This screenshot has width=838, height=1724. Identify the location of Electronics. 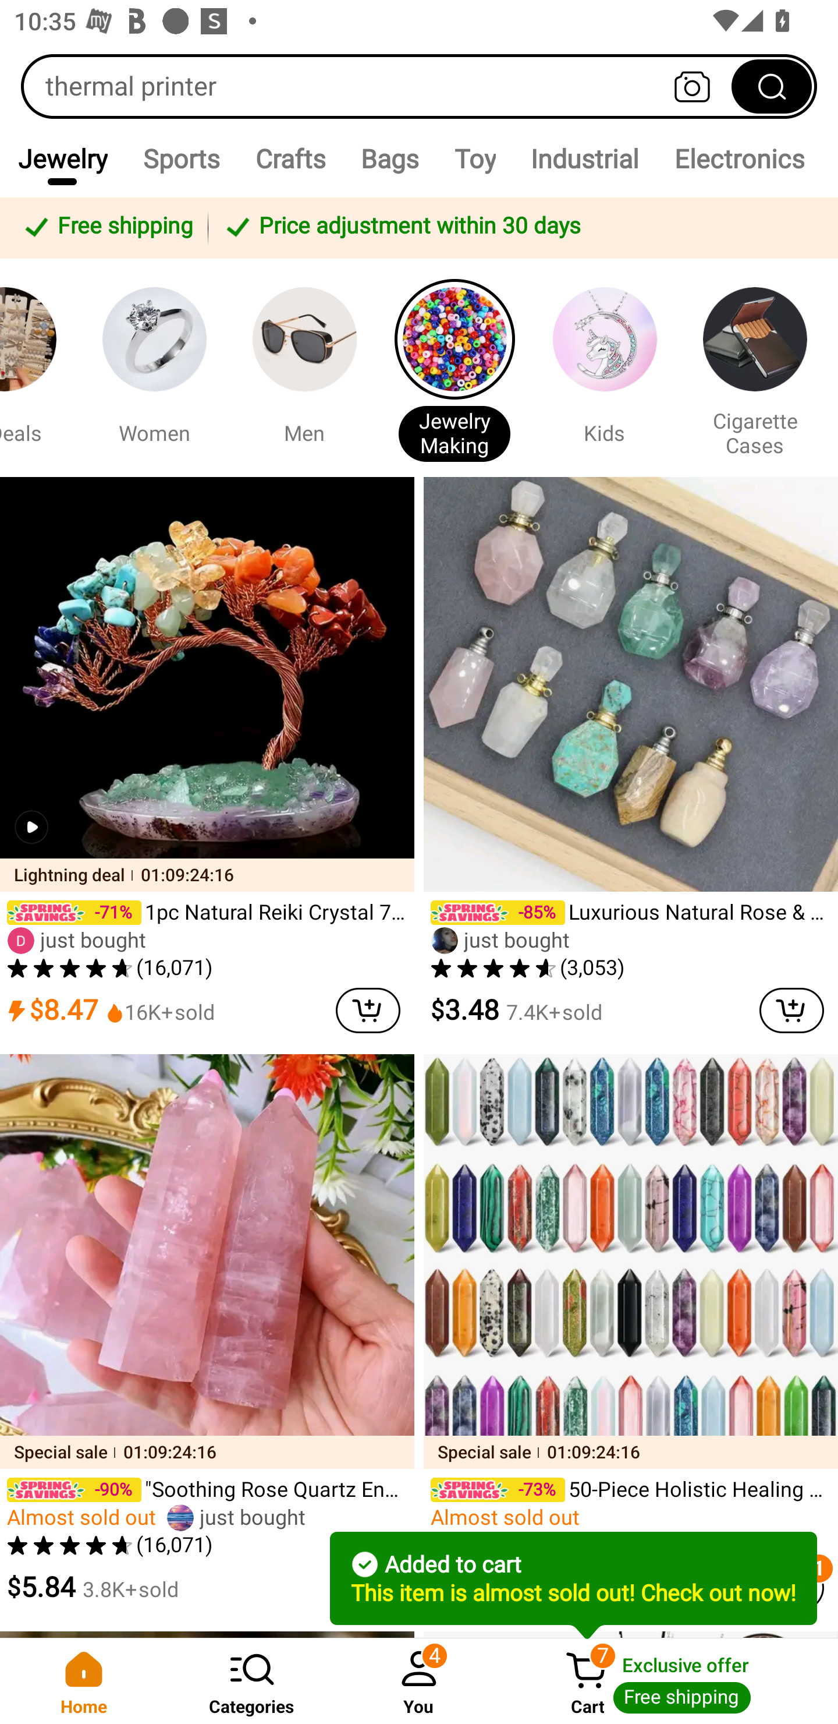
(739, 158).